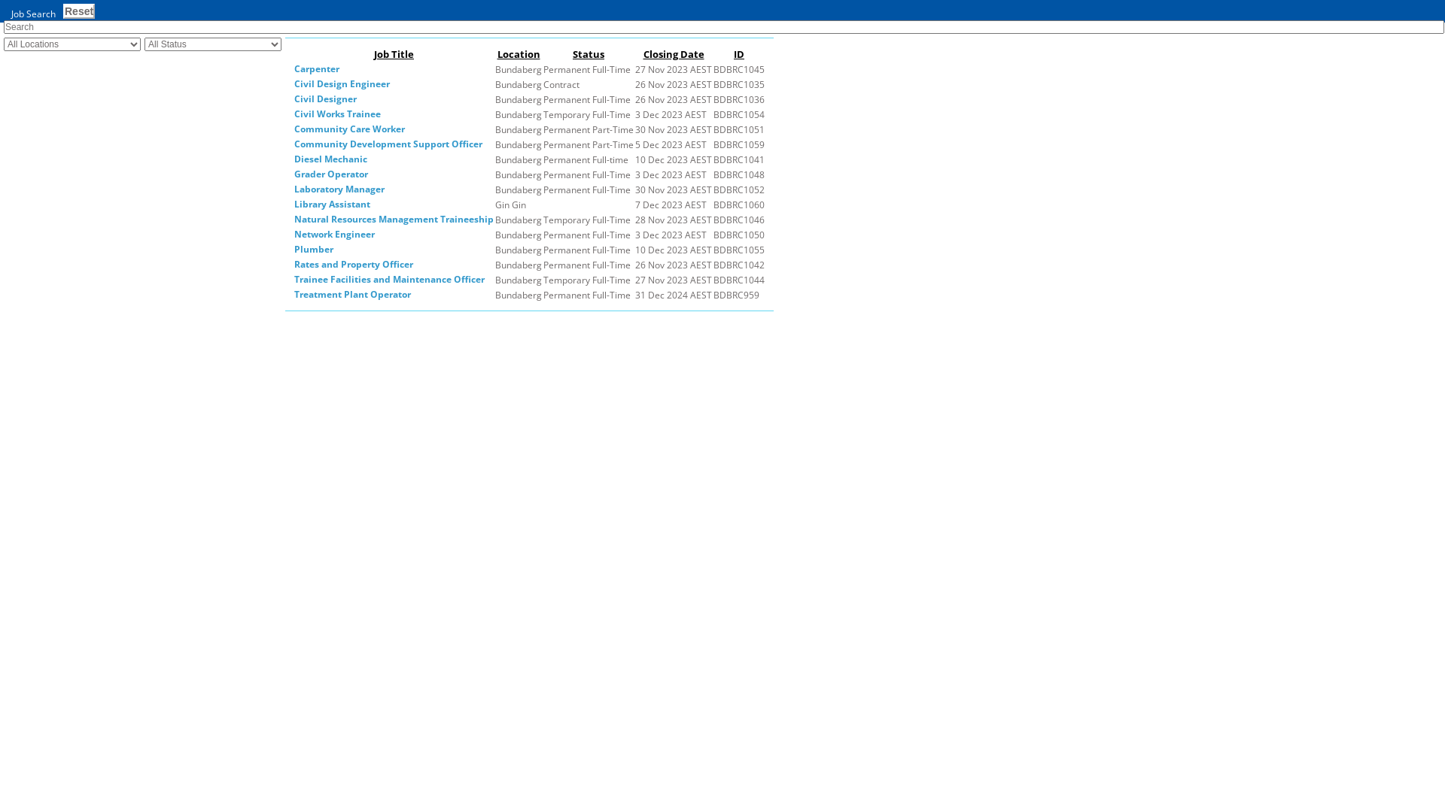  I want to click on Network Engineer, so click(334, 235).